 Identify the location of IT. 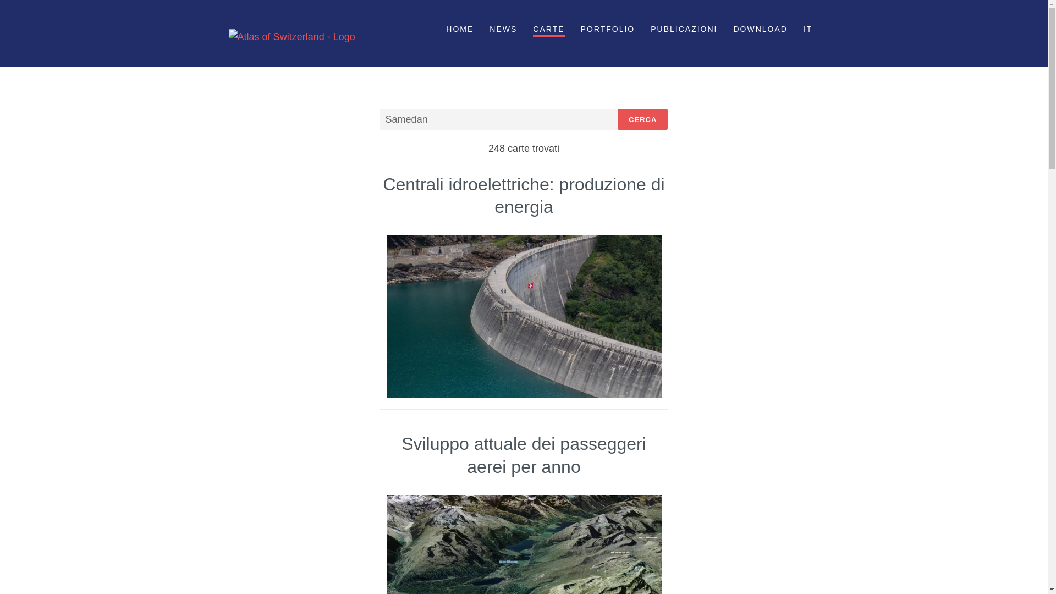
(808, 30).